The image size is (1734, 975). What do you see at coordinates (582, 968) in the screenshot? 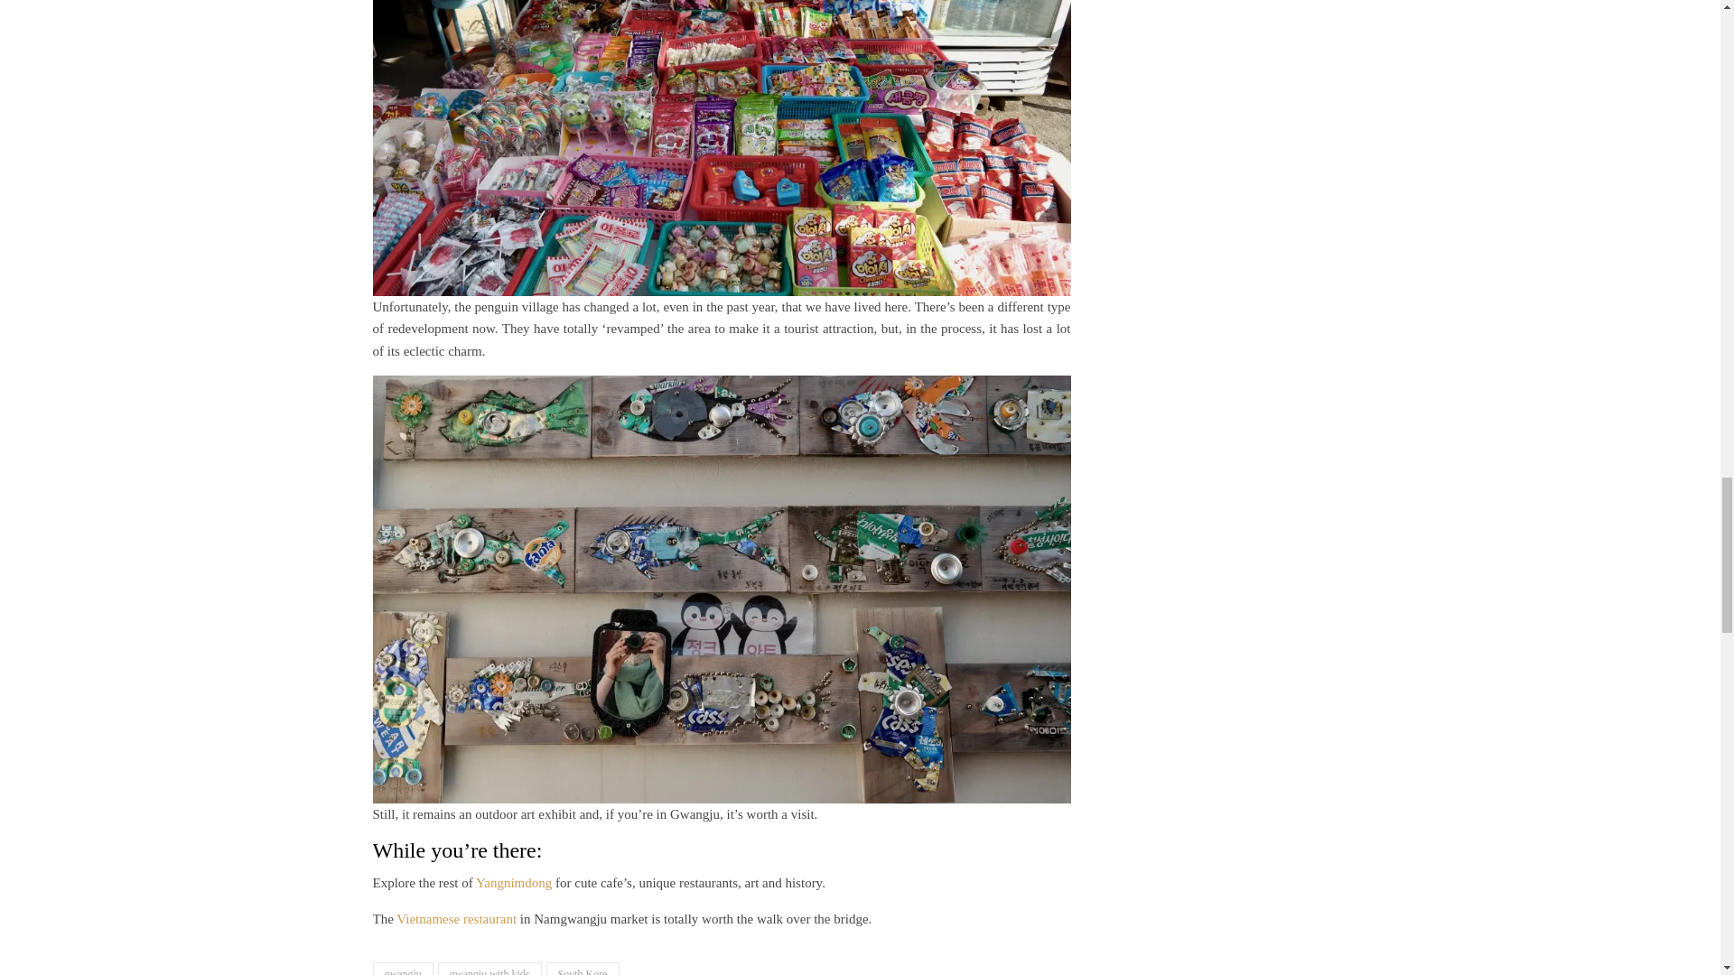
I see `South Kore` at bounding box center [582, 968].